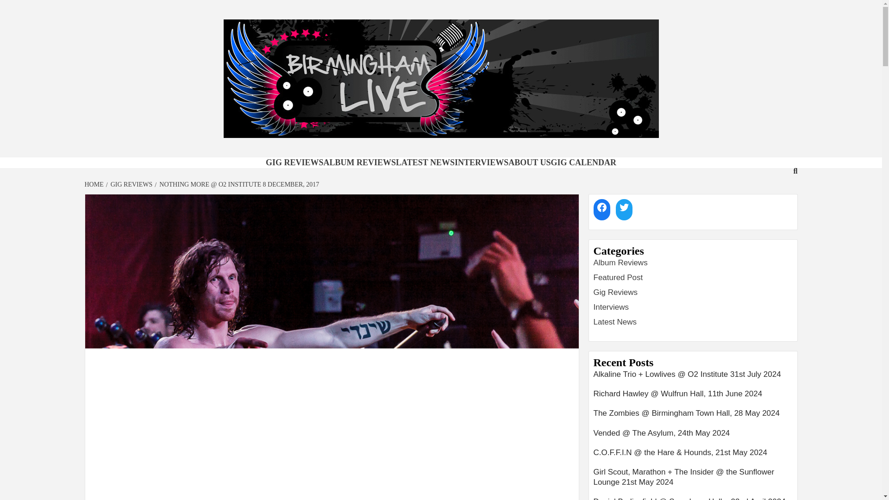  What do you see at coordinates (294, 162) in the screenshot?
I see `GIG REVIEWS` at bounding box center [294, 162].